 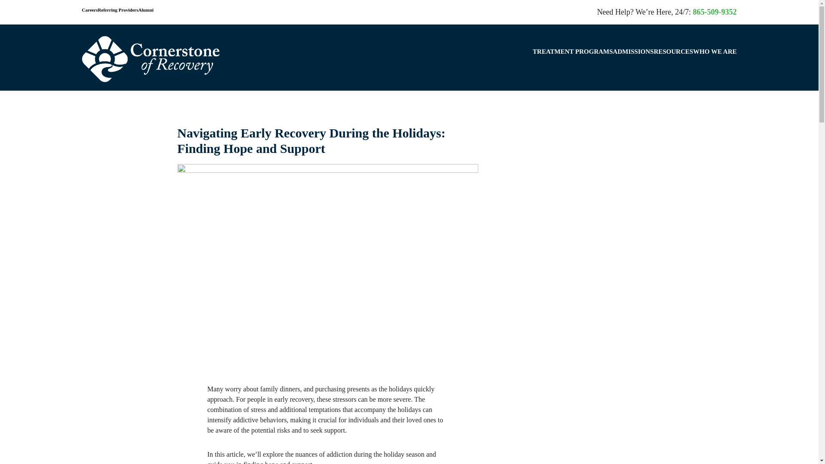 I want to click on ADMISSIONS, so click(x=633, y=59).